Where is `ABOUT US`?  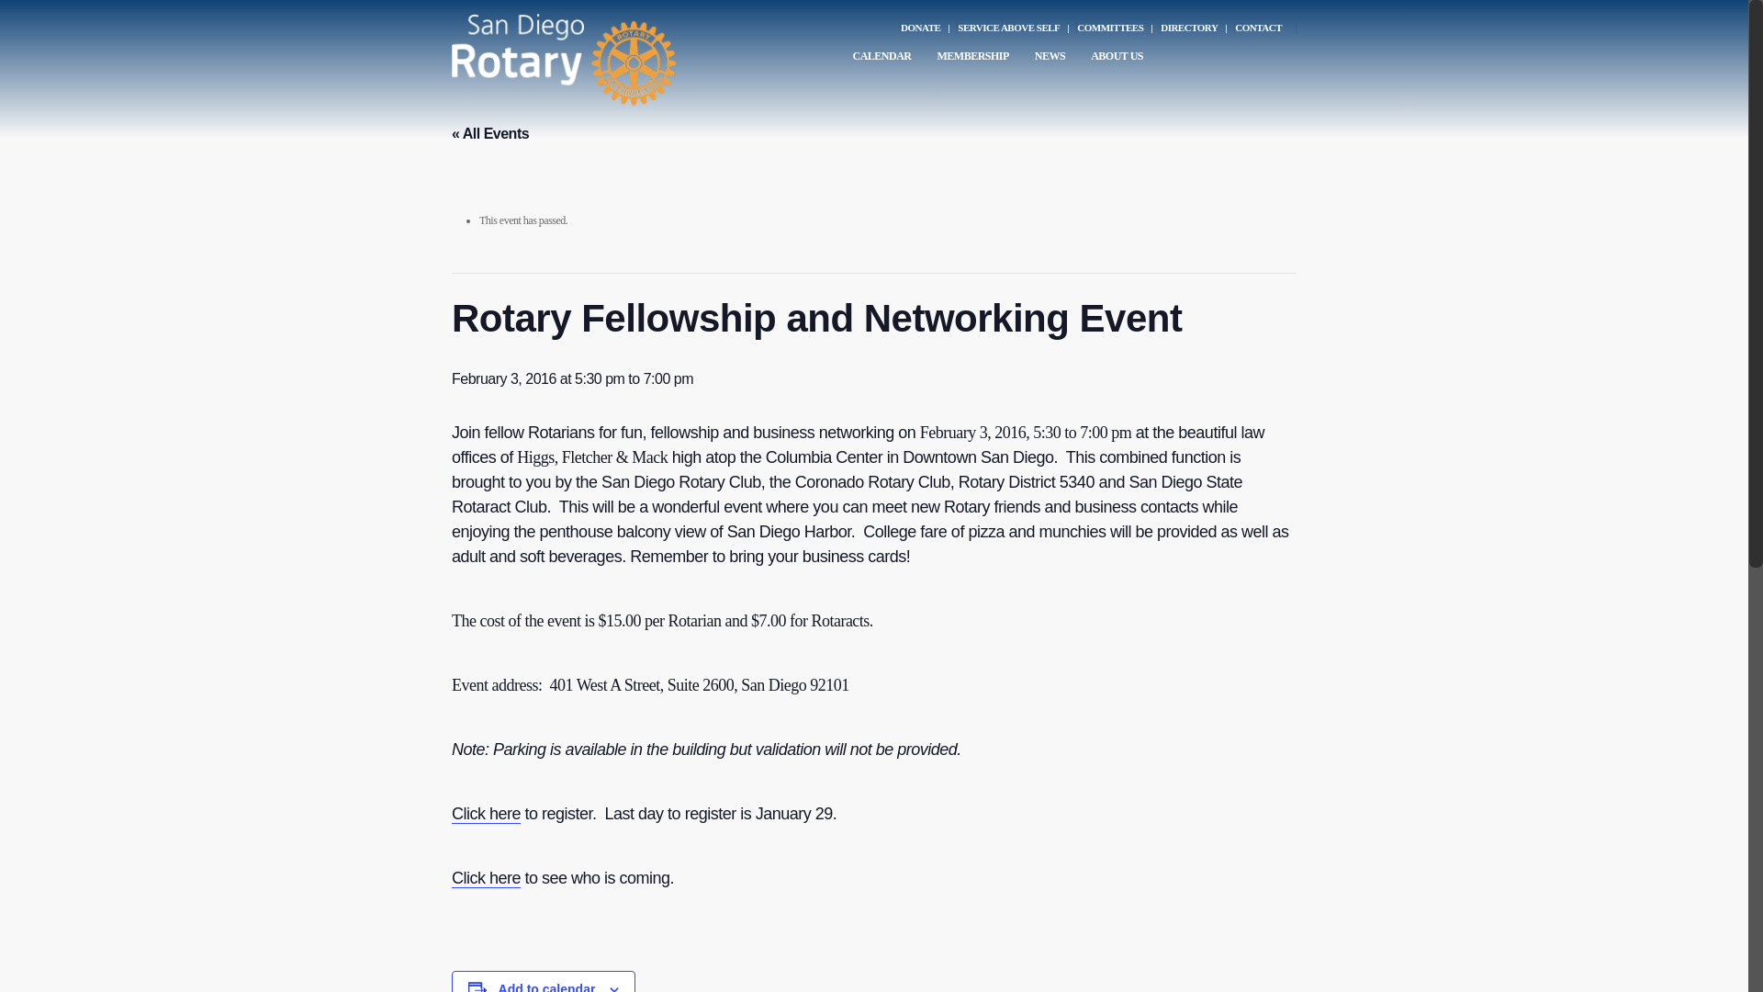 ABOUT US is located at coordinates (1120, 62).